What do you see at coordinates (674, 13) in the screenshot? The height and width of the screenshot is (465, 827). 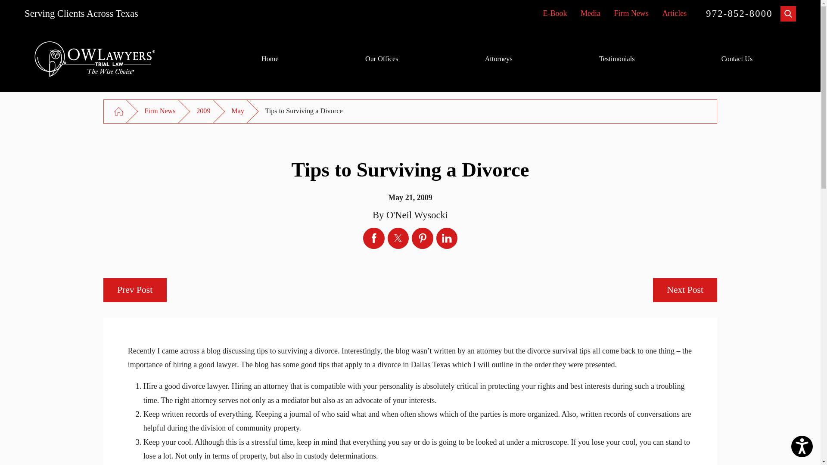 I see `Articles` at bounding box center [674, 13].